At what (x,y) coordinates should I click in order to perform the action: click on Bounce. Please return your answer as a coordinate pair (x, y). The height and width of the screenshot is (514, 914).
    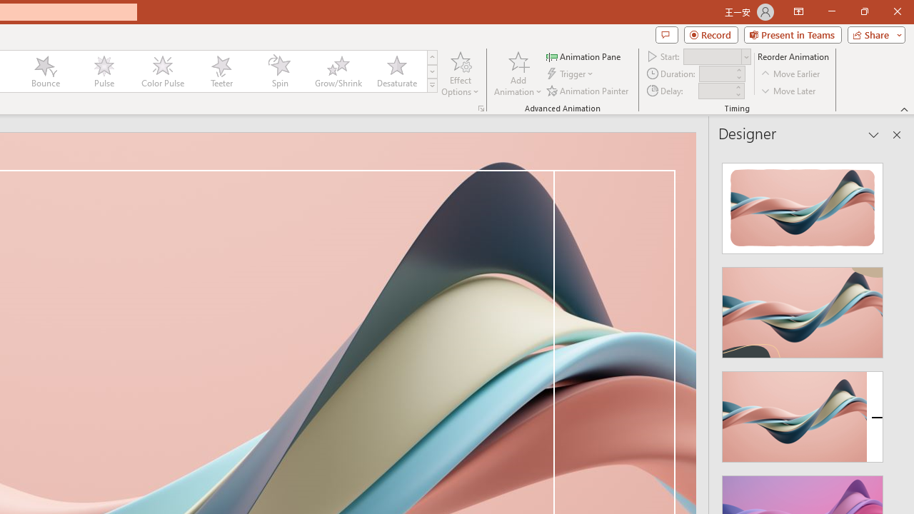
    Looking at the image, I should click on (46, 71).